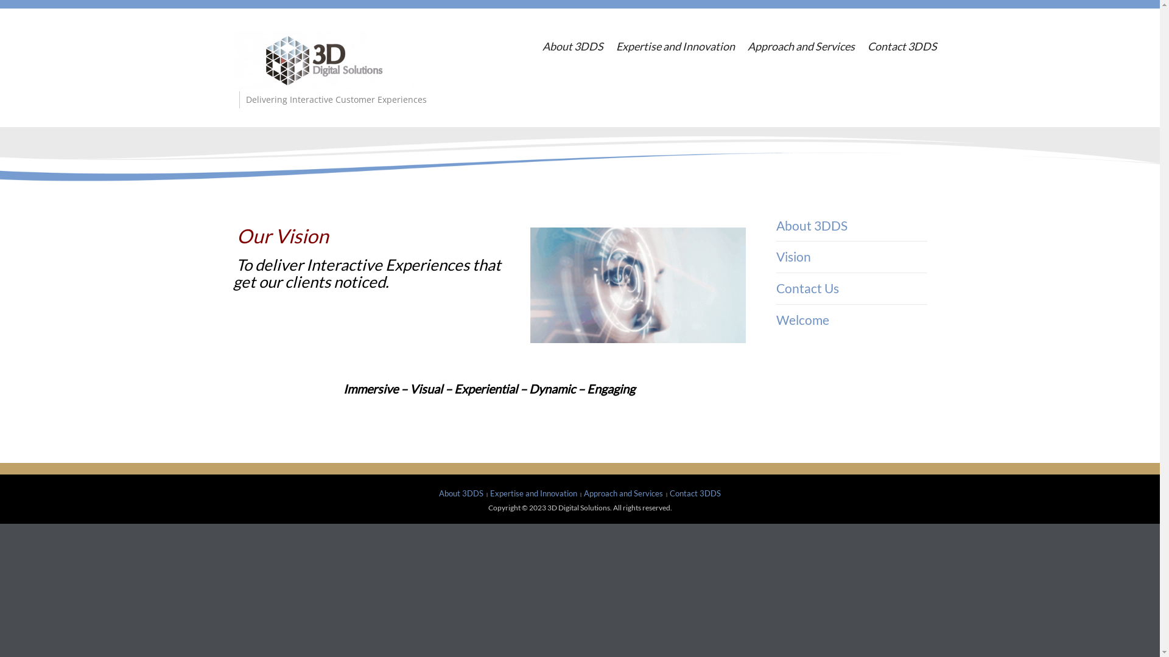  Describe the element at coordinates (802, 320) in the screenshot. I see `Welcome` at that location.